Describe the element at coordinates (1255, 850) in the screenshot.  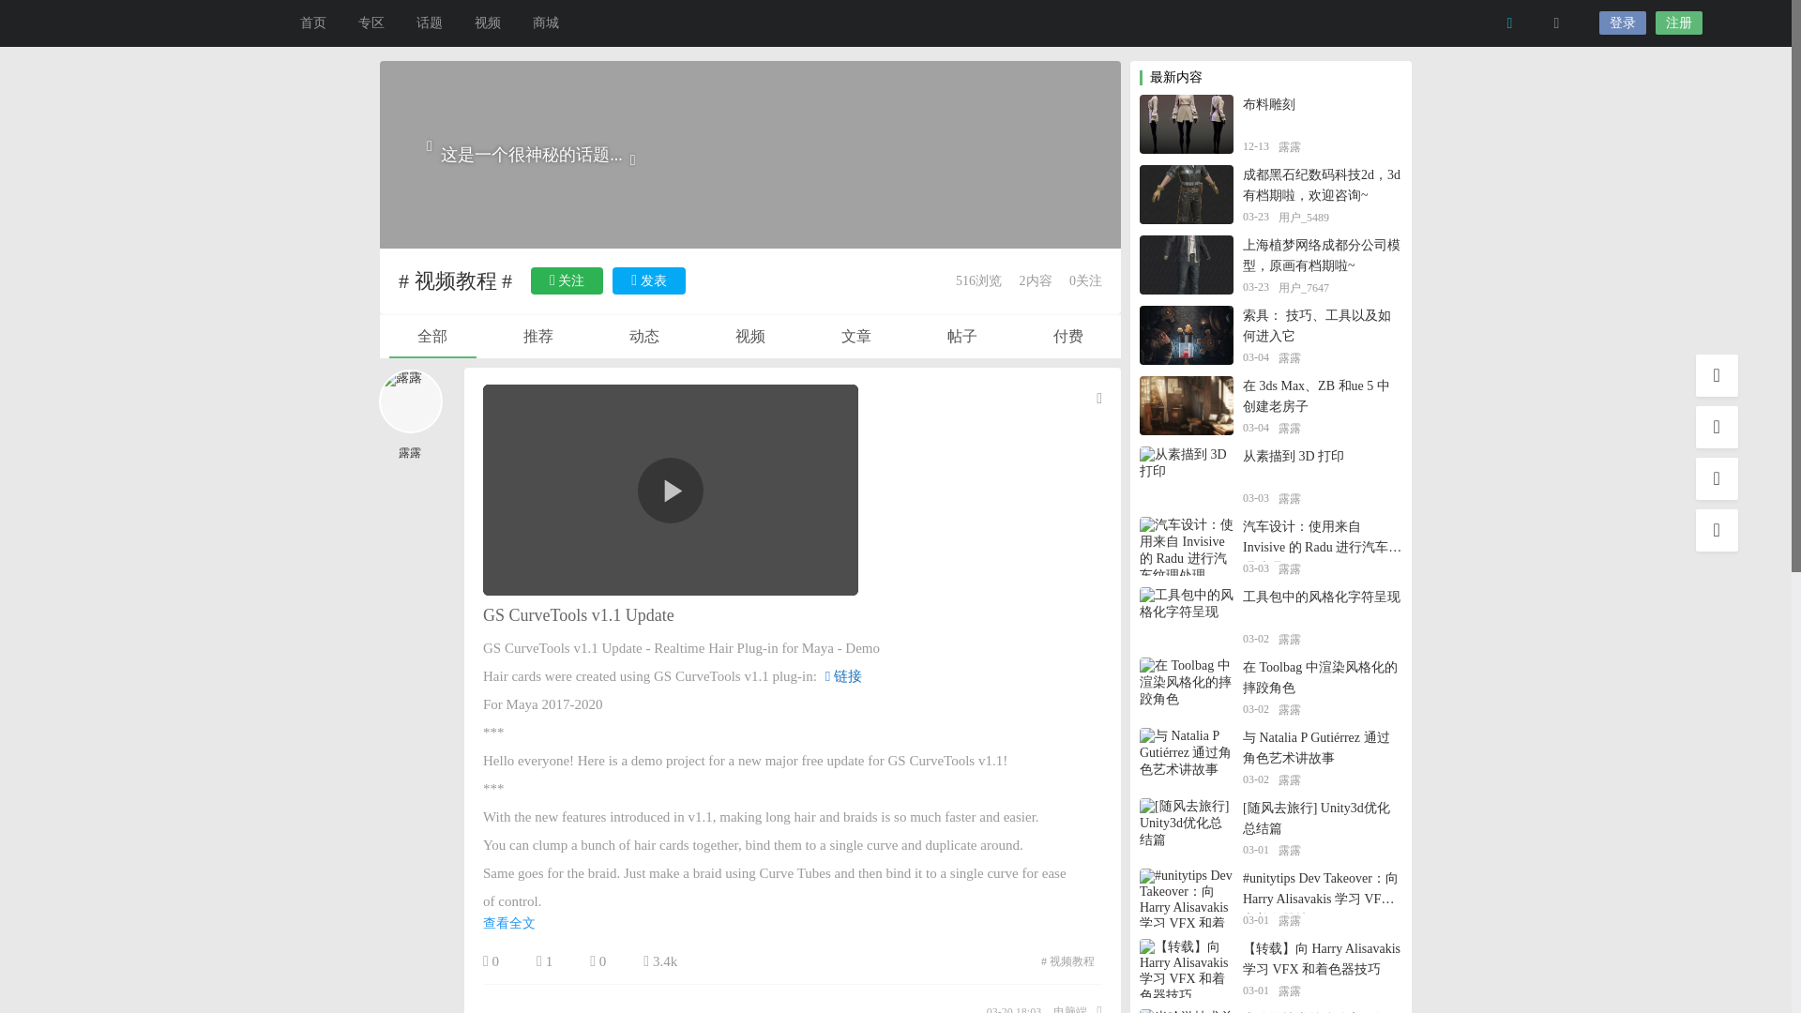
I see `2022-03-01 11:54:16` at that location.